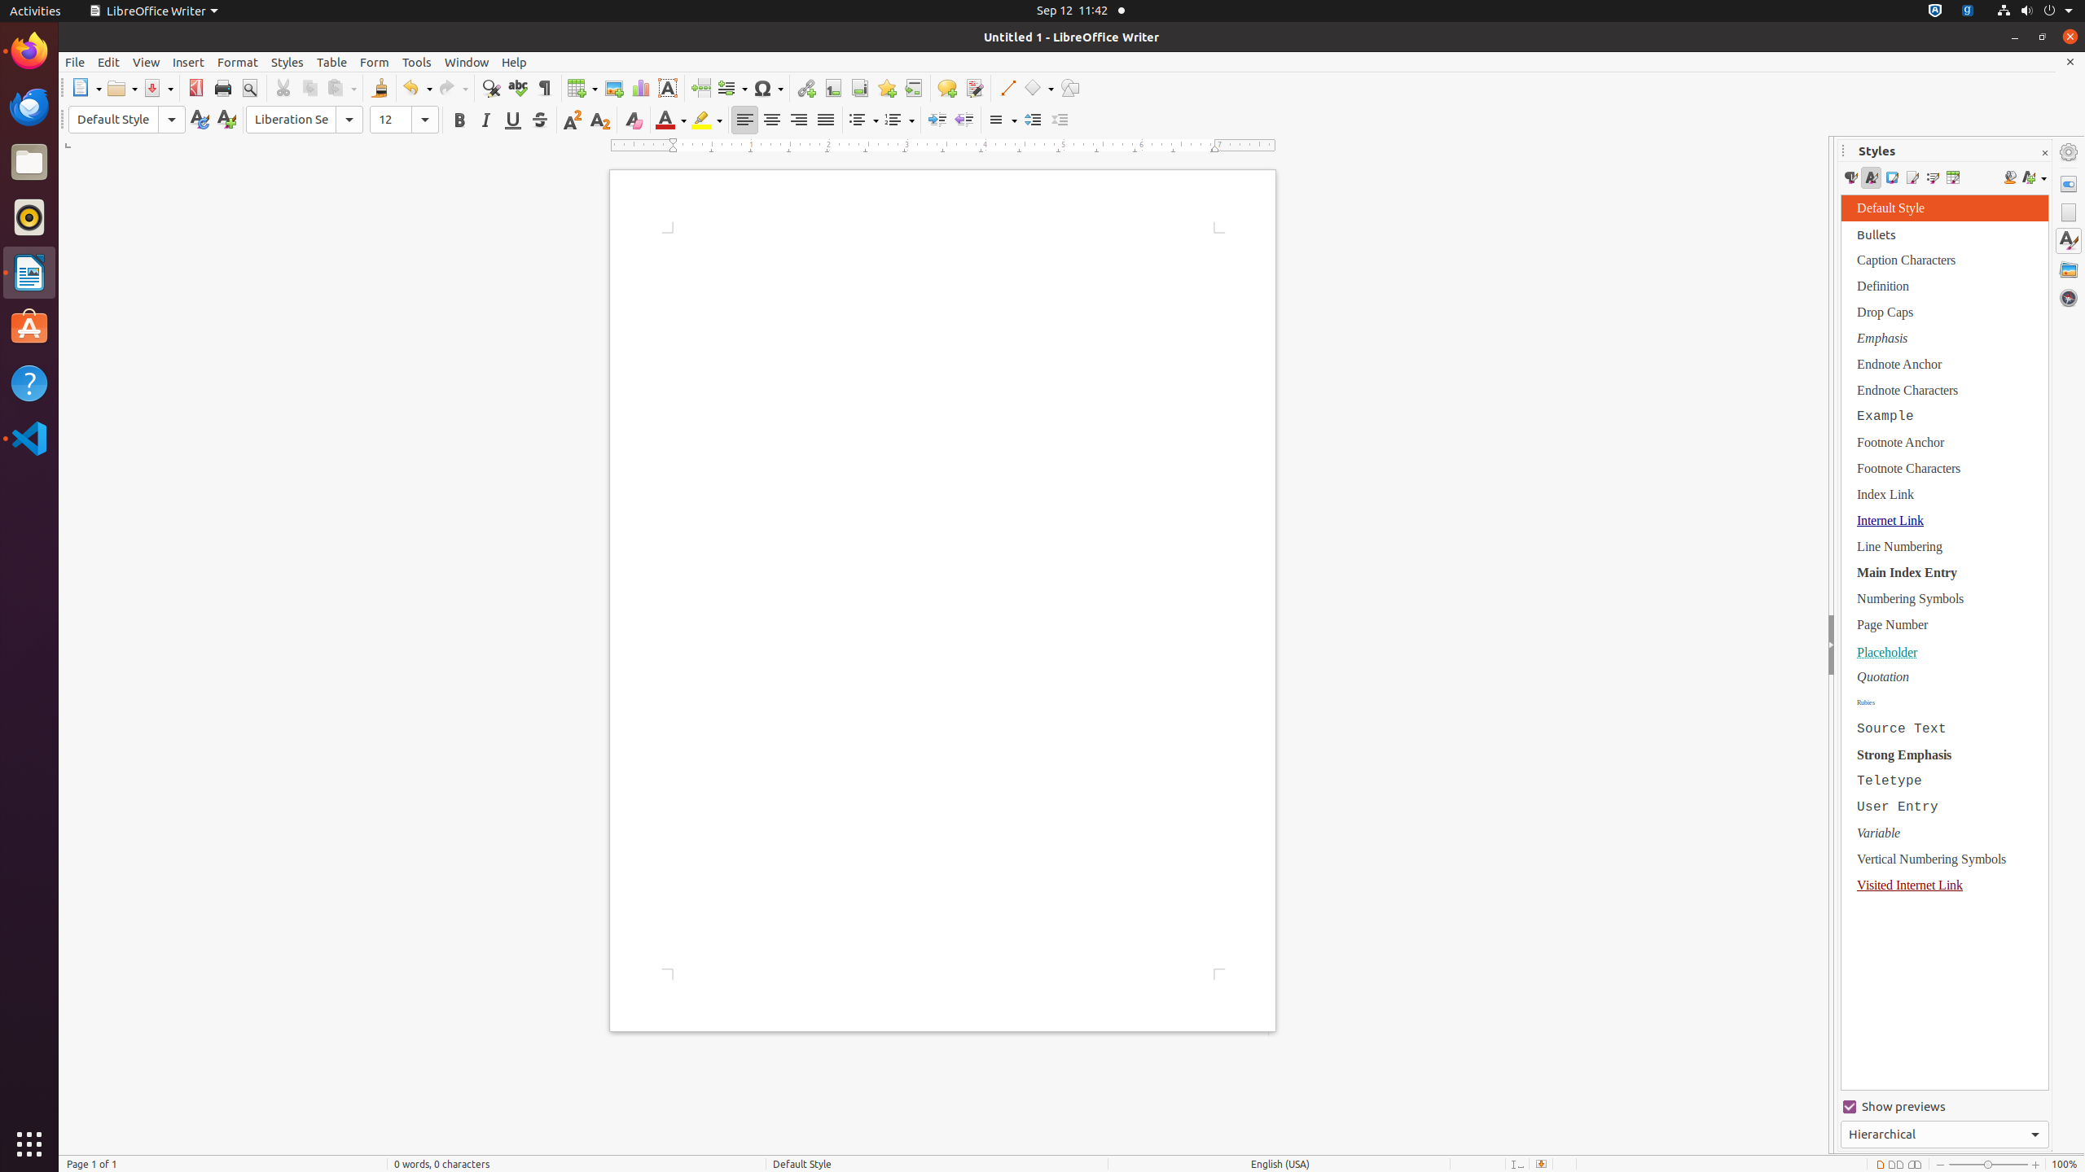  I want to click on Table, so click(582, 88).